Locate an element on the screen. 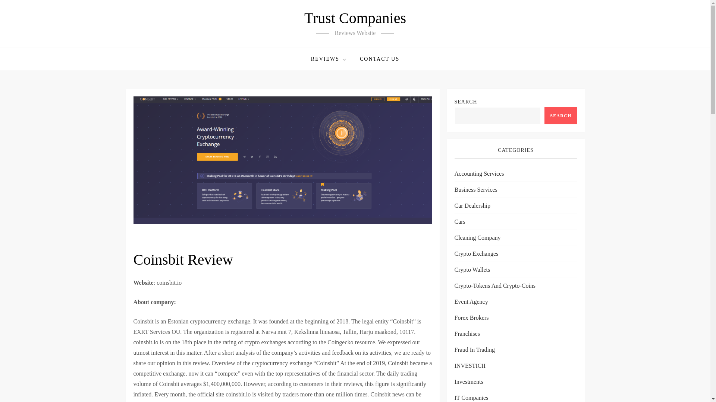 This screenshot has height=402, width=716. REVIEWS is located at coordinates (329, 59).